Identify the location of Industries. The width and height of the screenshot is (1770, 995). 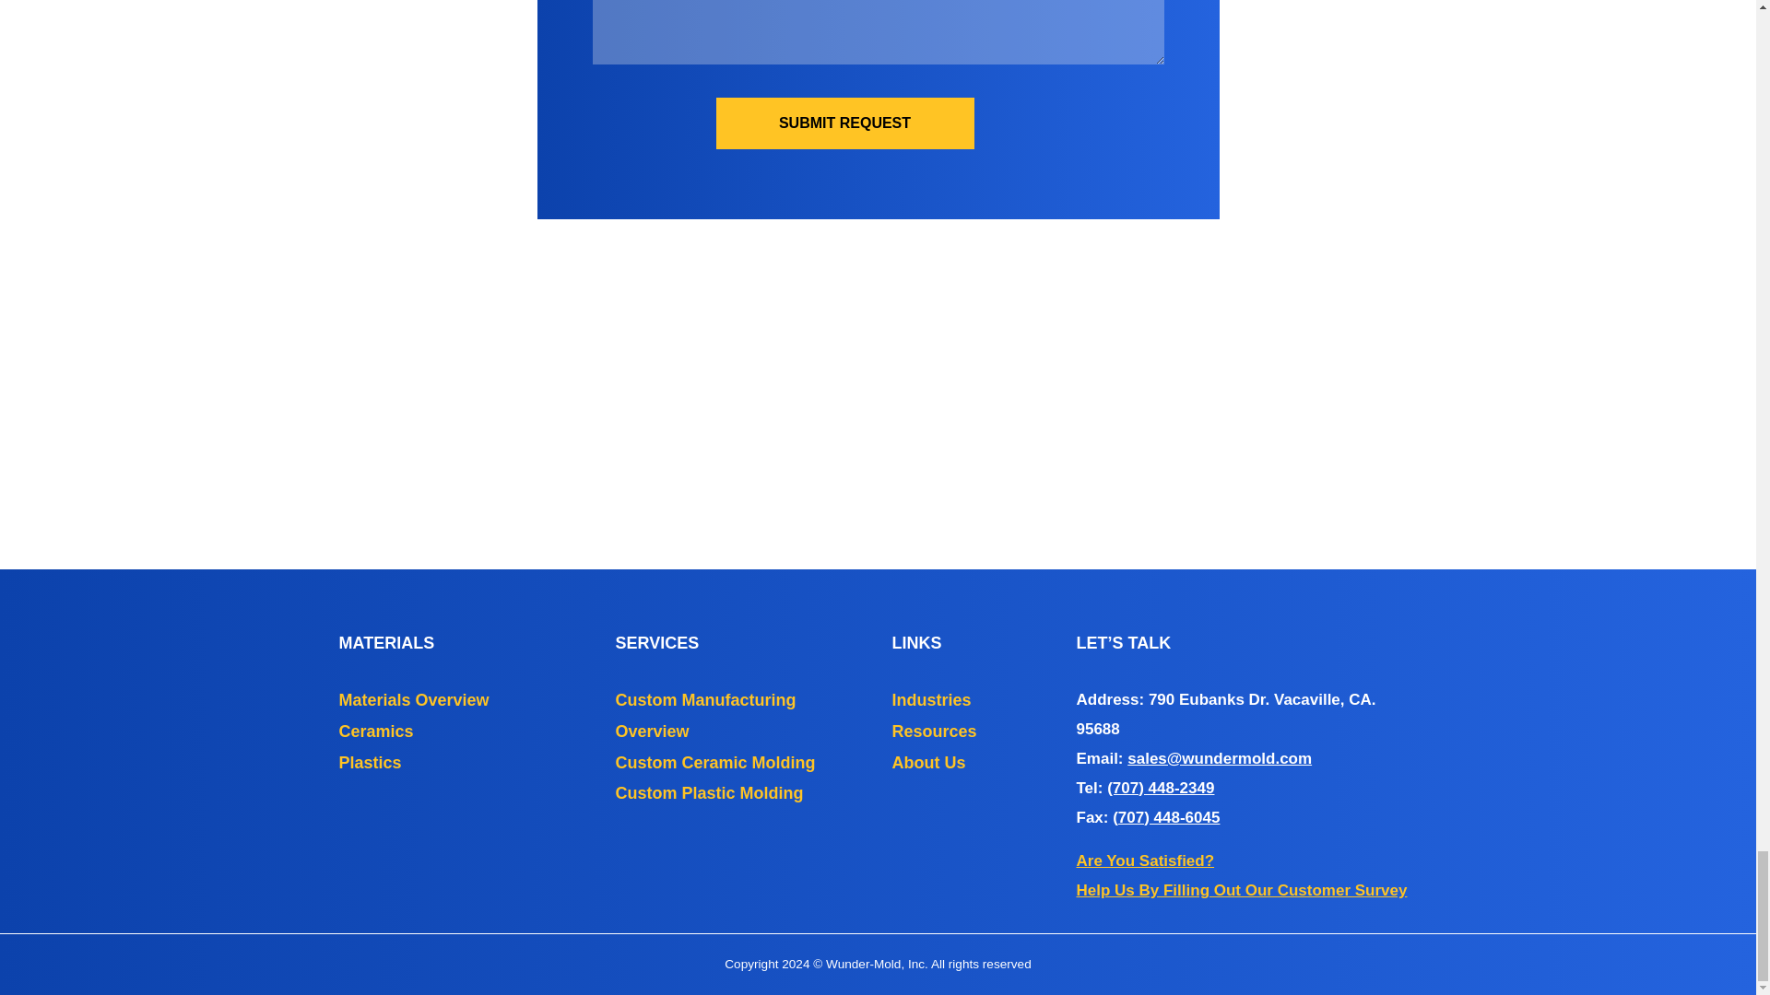
(931, 700).